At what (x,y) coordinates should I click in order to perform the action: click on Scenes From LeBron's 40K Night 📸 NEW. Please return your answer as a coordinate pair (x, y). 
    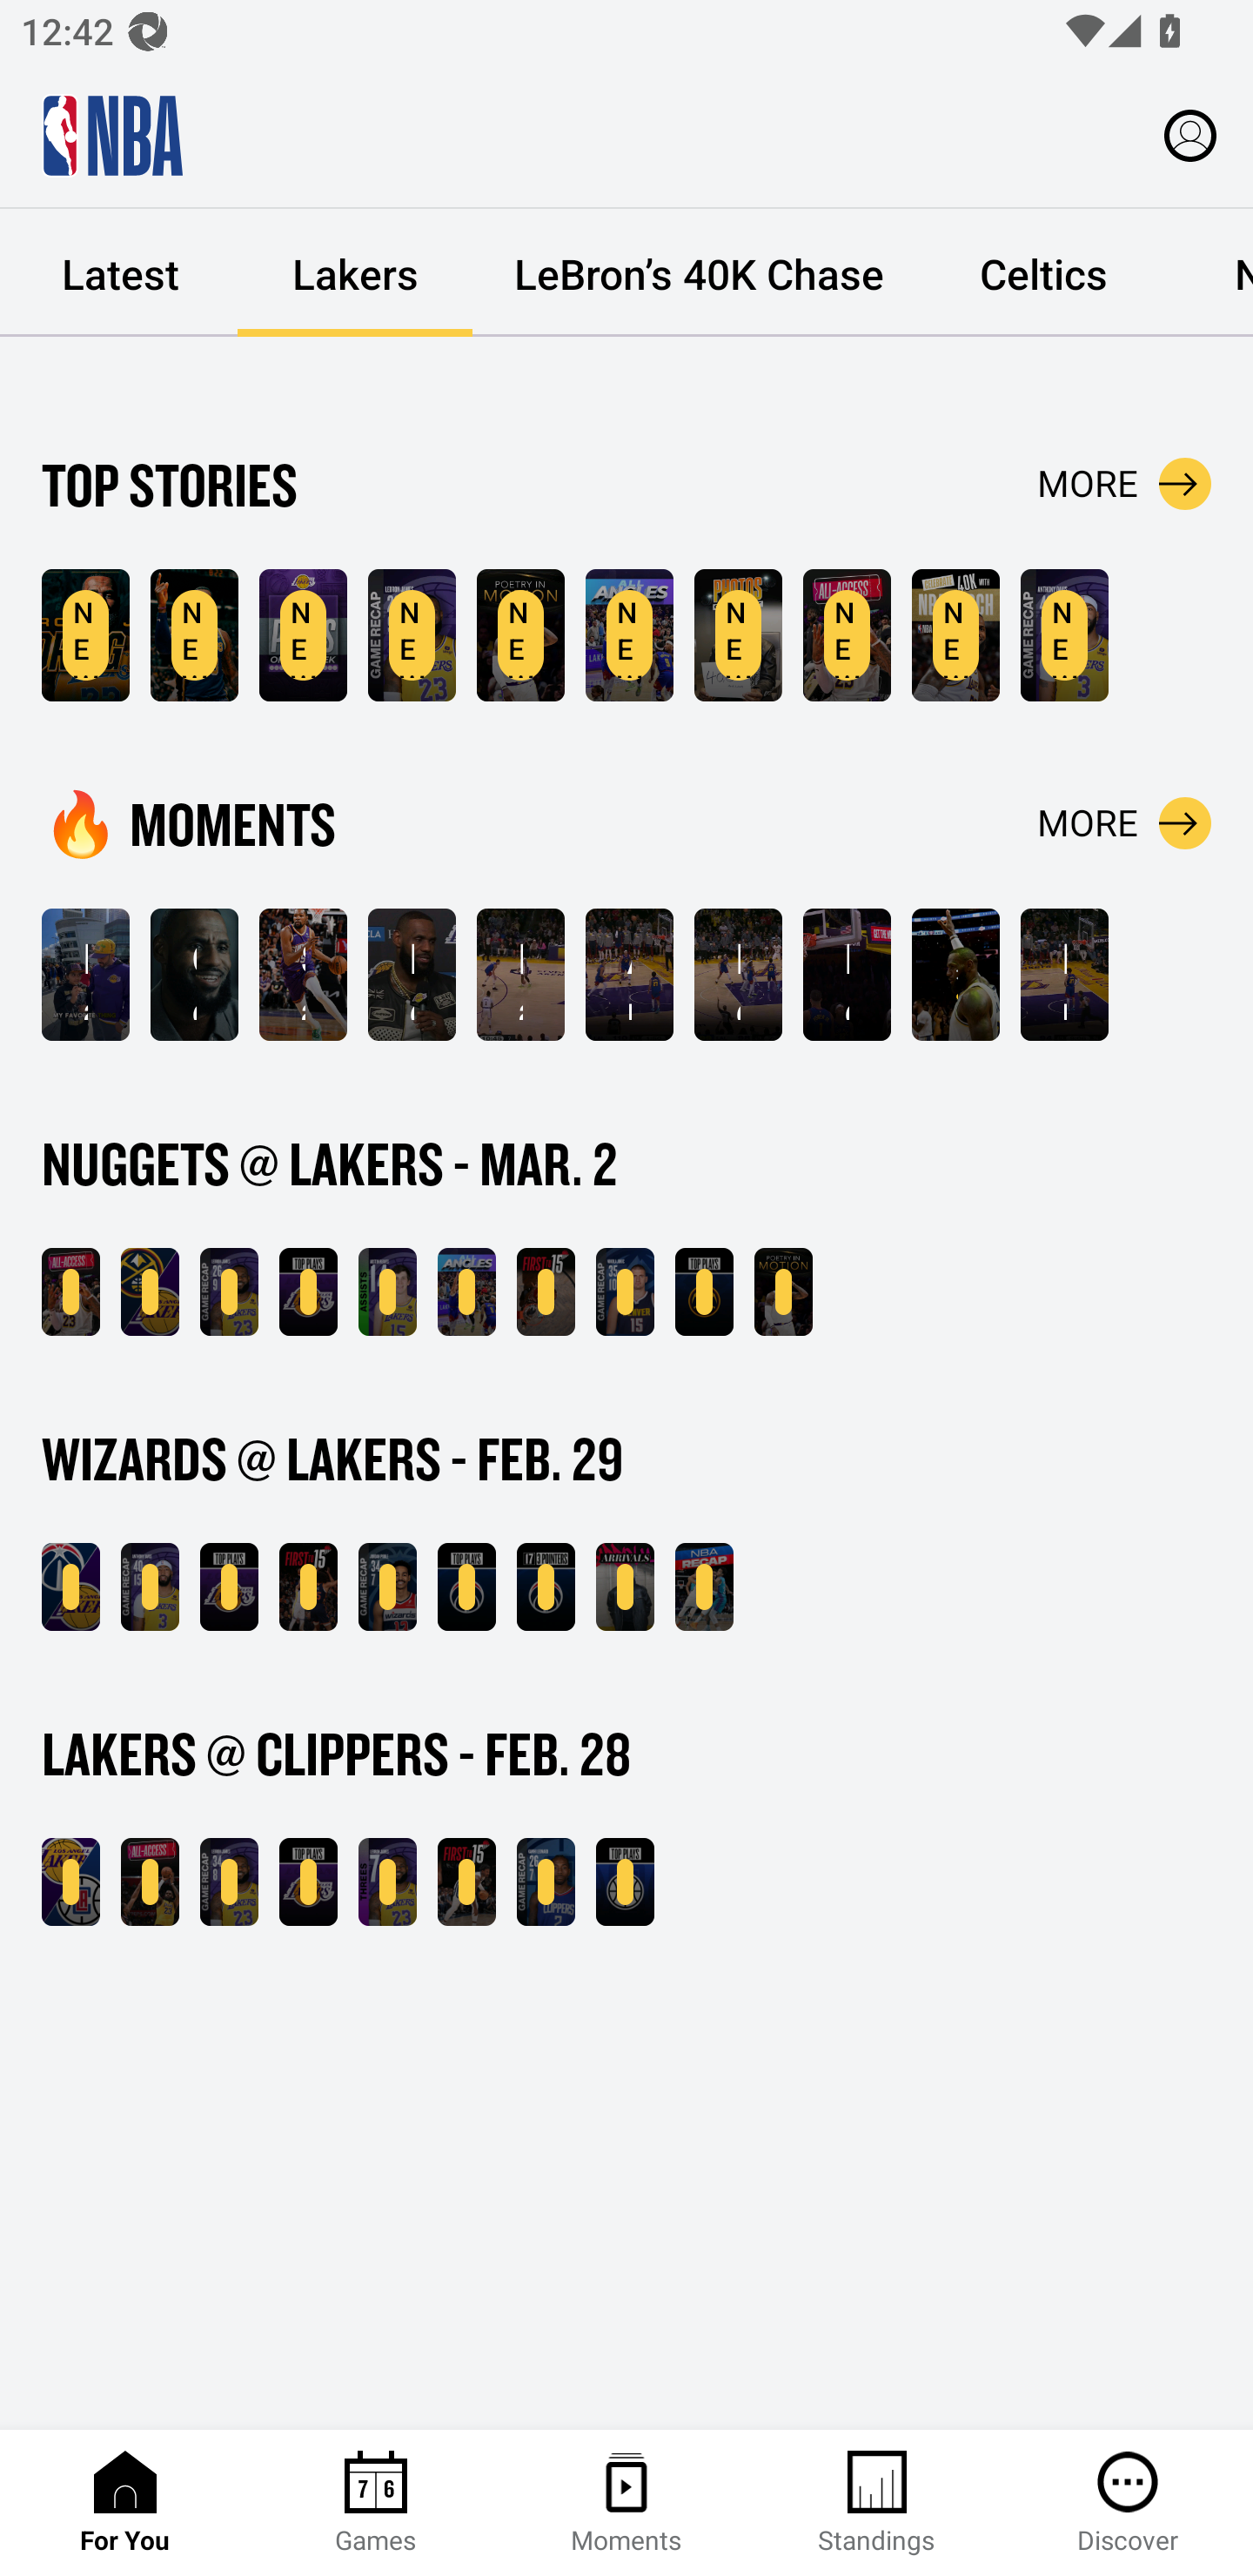
    Looking at the image, I should click on (738, 635).